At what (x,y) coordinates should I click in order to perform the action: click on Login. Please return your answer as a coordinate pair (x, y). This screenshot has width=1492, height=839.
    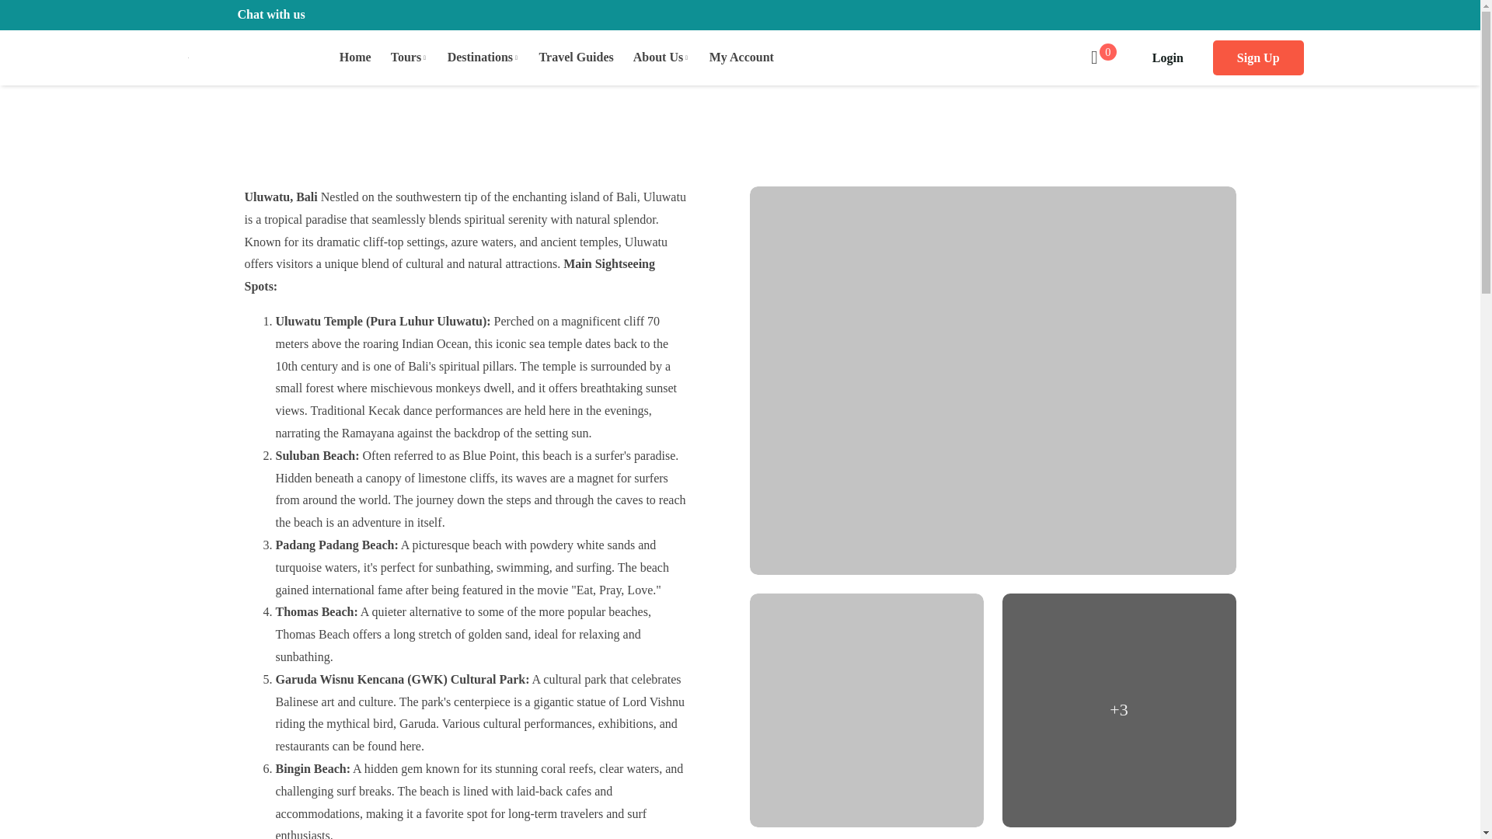
    Looking at the image, I should click on (1167, 57).